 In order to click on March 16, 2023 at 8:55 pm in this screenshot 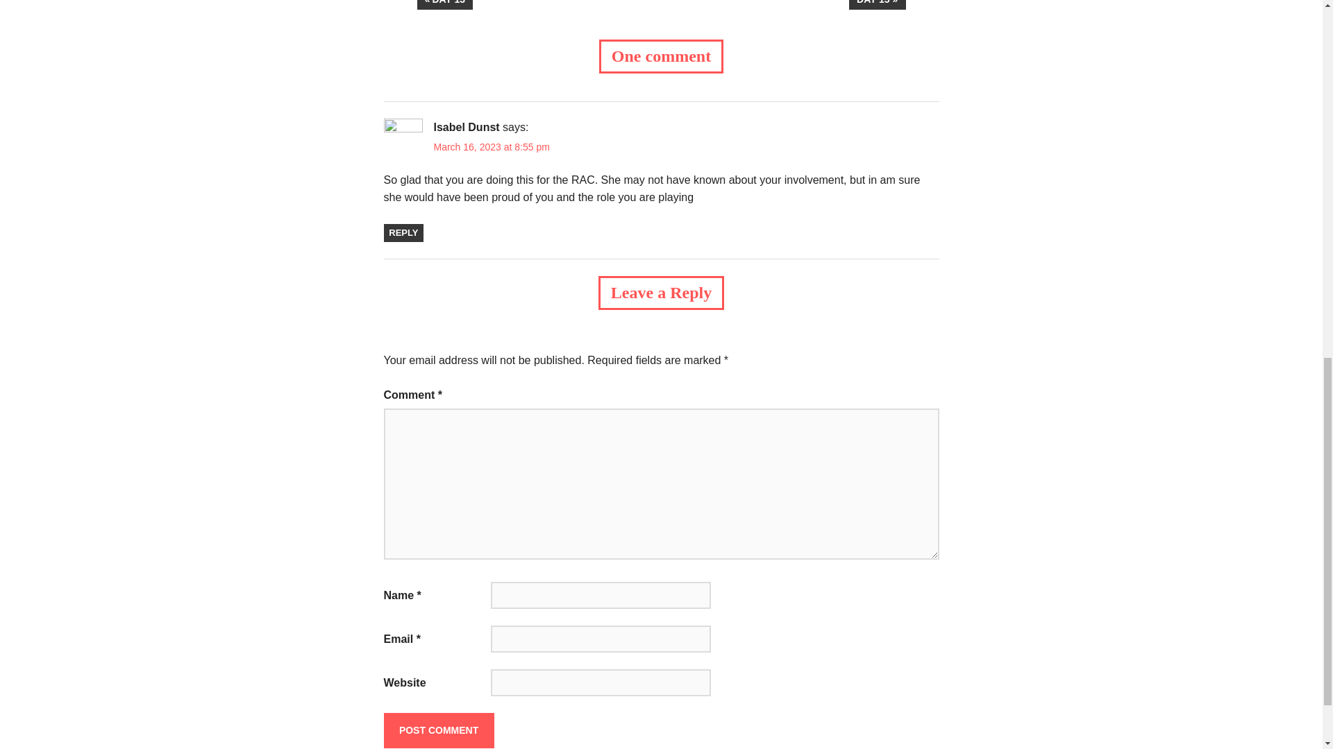, I will do `click(438, 730)`.